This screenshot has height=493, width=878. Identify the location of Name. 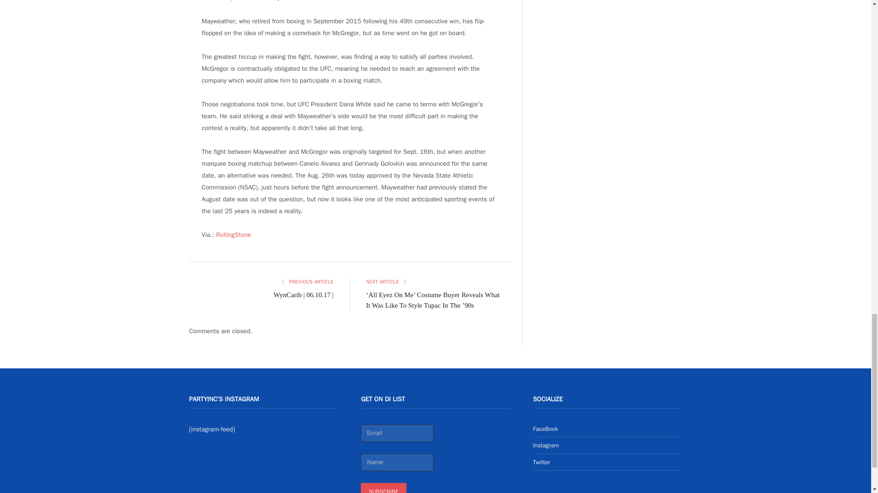
(397, 462).